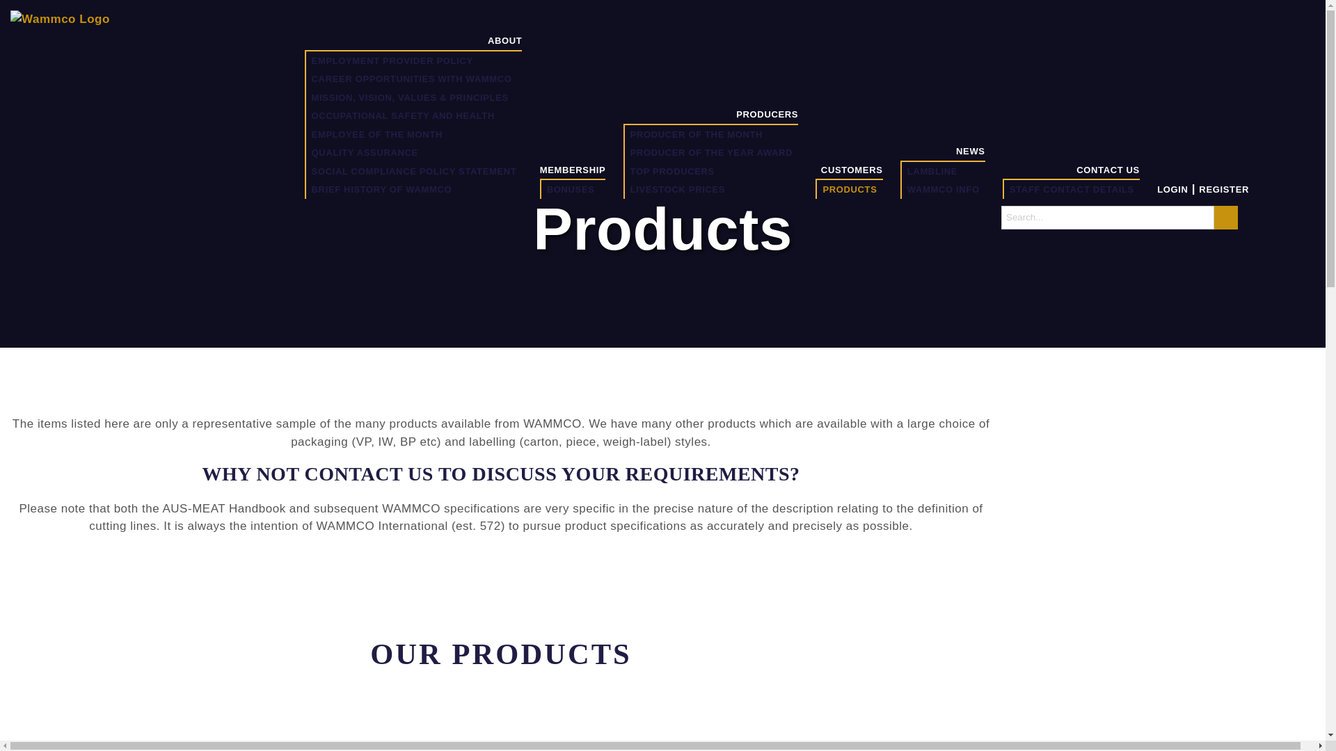 The width and height of the screenshot is (1336, 751). I want to click on WAMMCO INFO, so click(944, 189).